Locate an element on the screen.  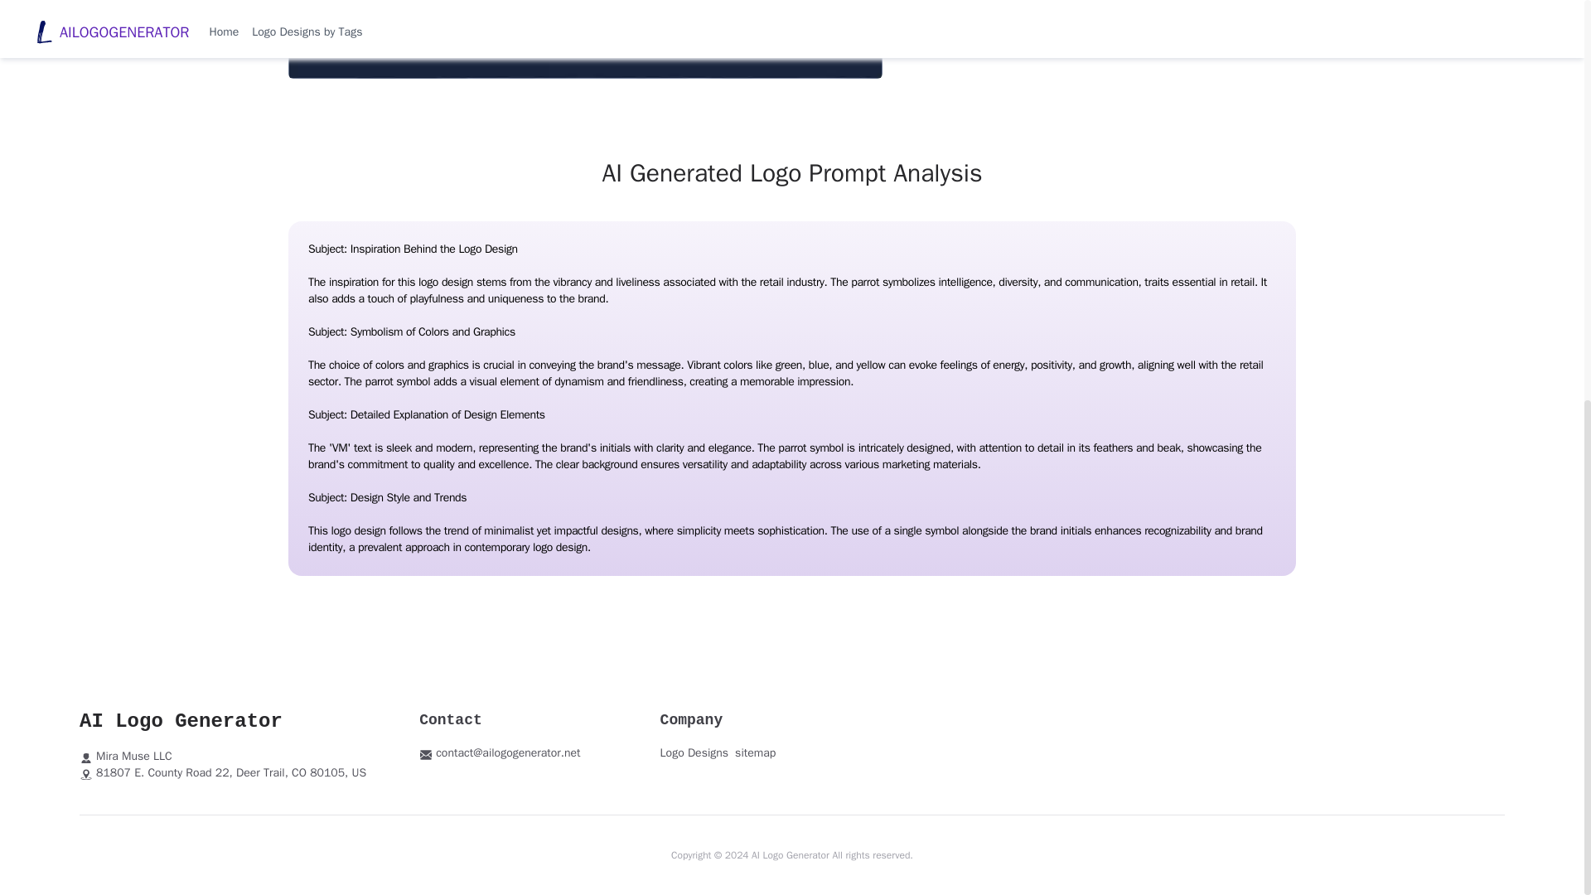
sitemap is located at coordinates (756, 752).